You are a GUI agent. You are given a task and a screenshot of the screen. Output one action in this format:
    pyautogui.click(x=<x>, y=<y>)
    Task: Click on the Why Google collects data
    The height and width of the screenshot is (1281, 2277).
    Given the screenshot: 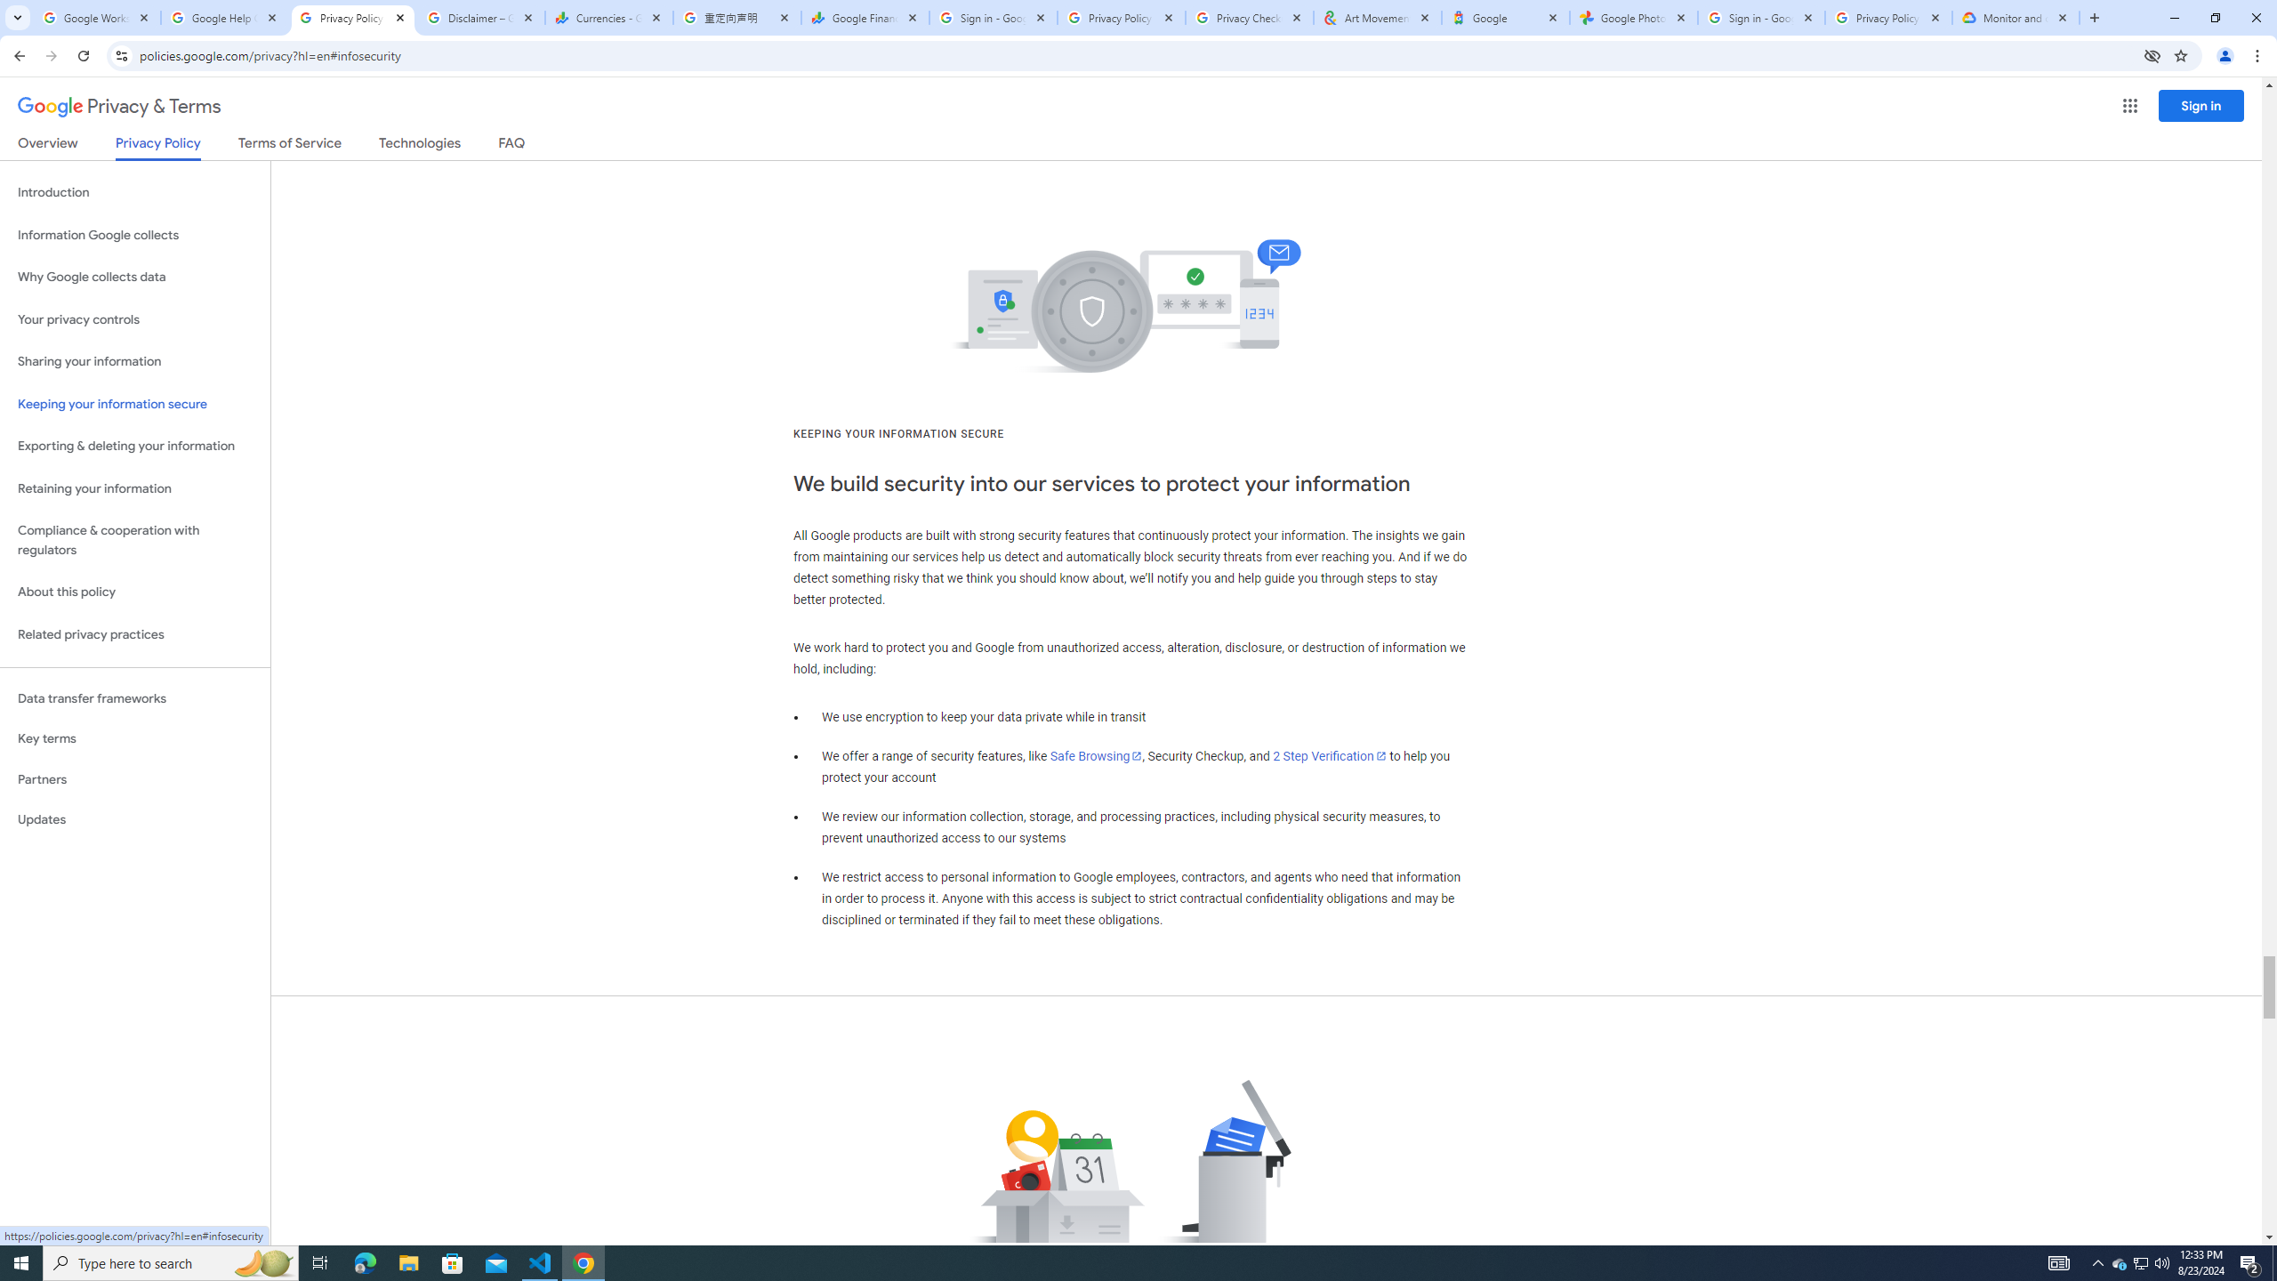 What is the action you would take?
    pyautogui.click(x=135, y=278)
    